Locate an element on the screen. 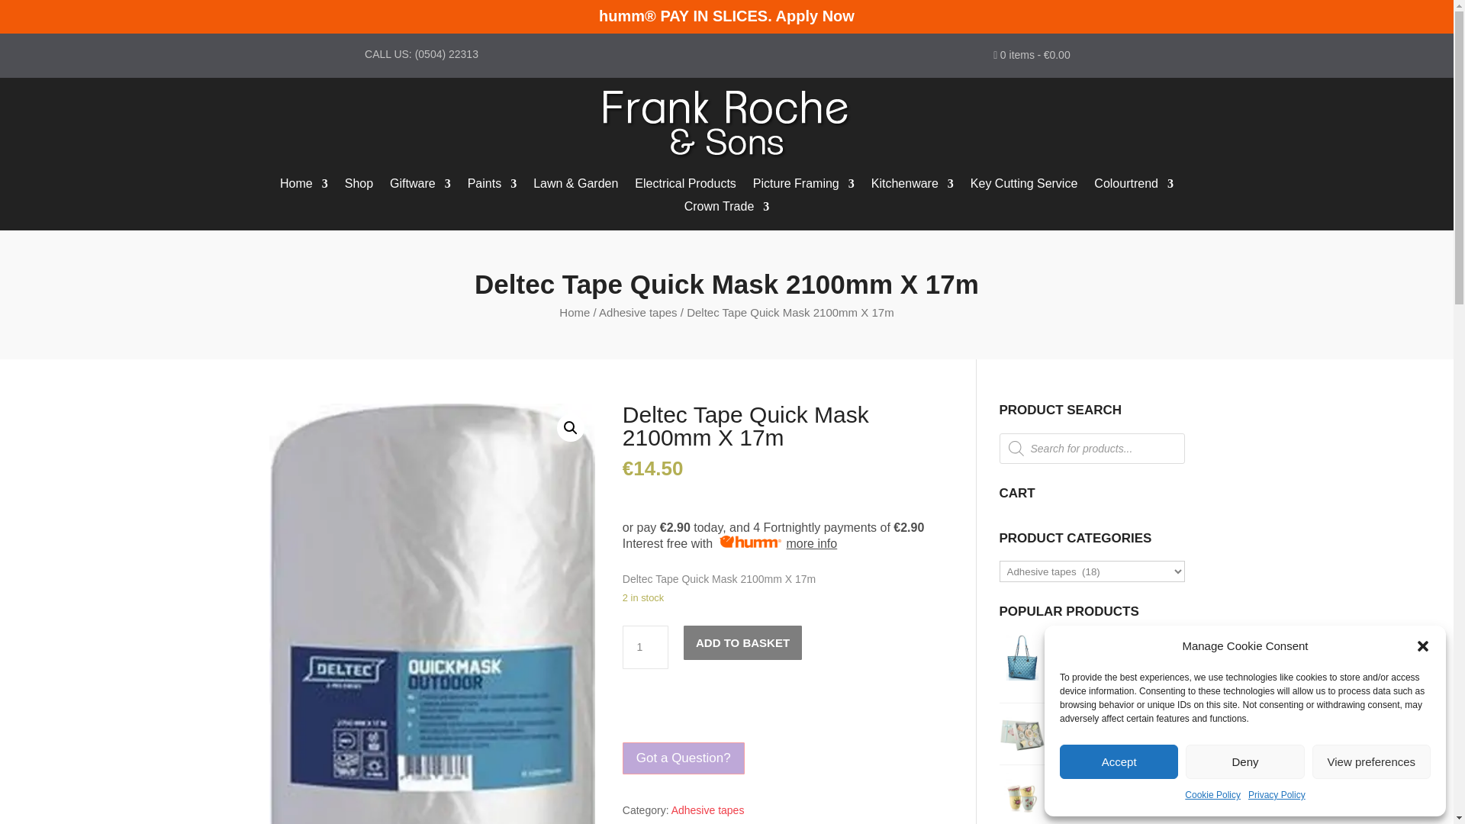 The height and width of the screenshot is (824, 1465). Apply Now is located at coordinates (815, 15).